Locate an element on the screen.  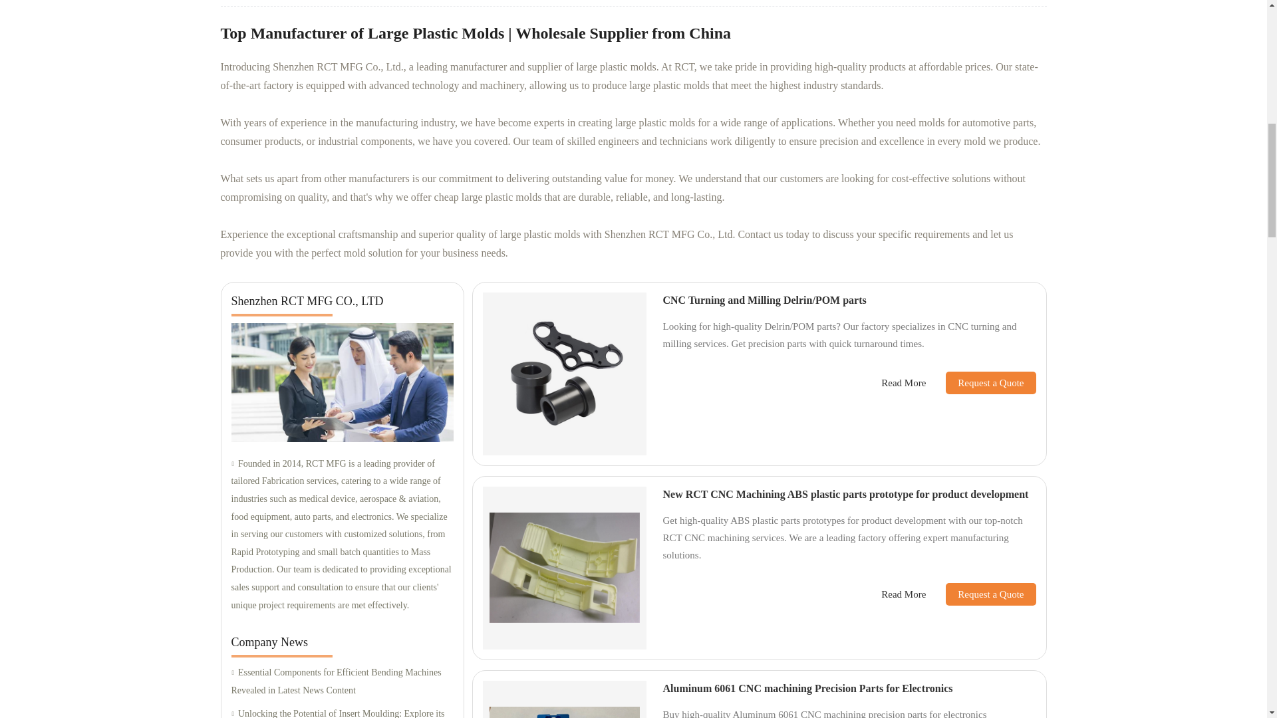
Read More is located at coordinates (903, 594).